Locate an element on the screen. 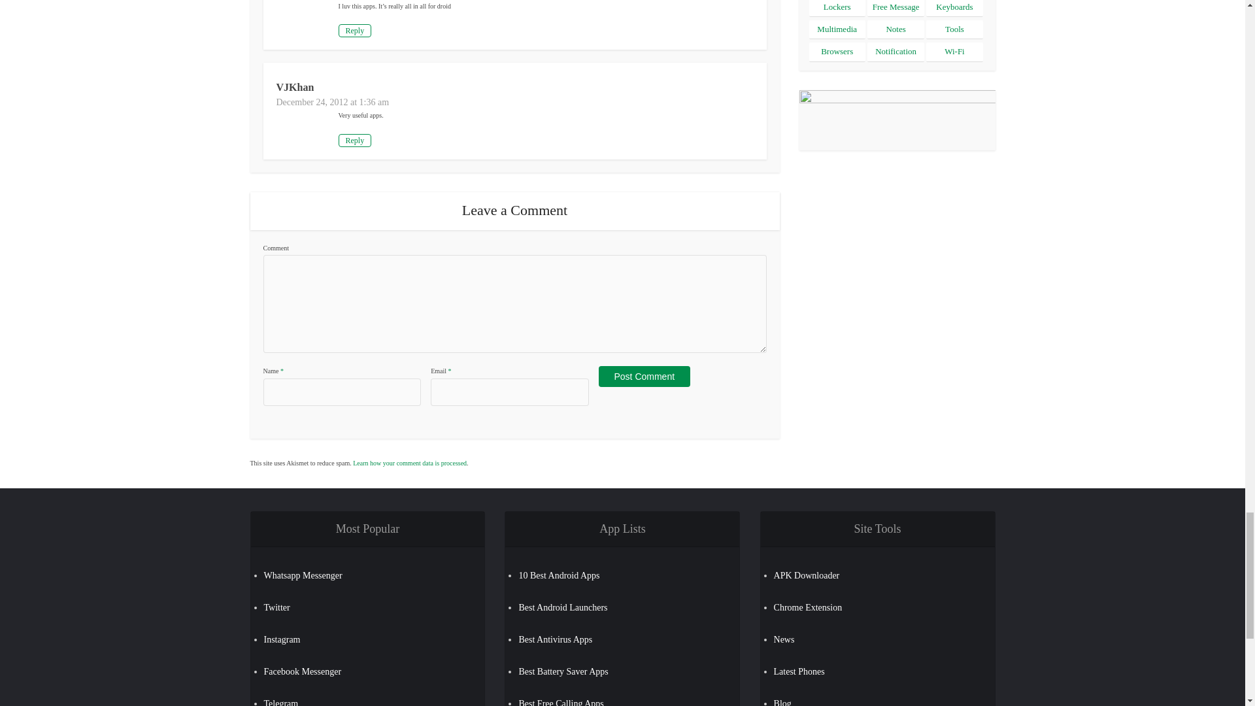  December 24, 2012 at 1:36 am is located at coordinates (332, 102).